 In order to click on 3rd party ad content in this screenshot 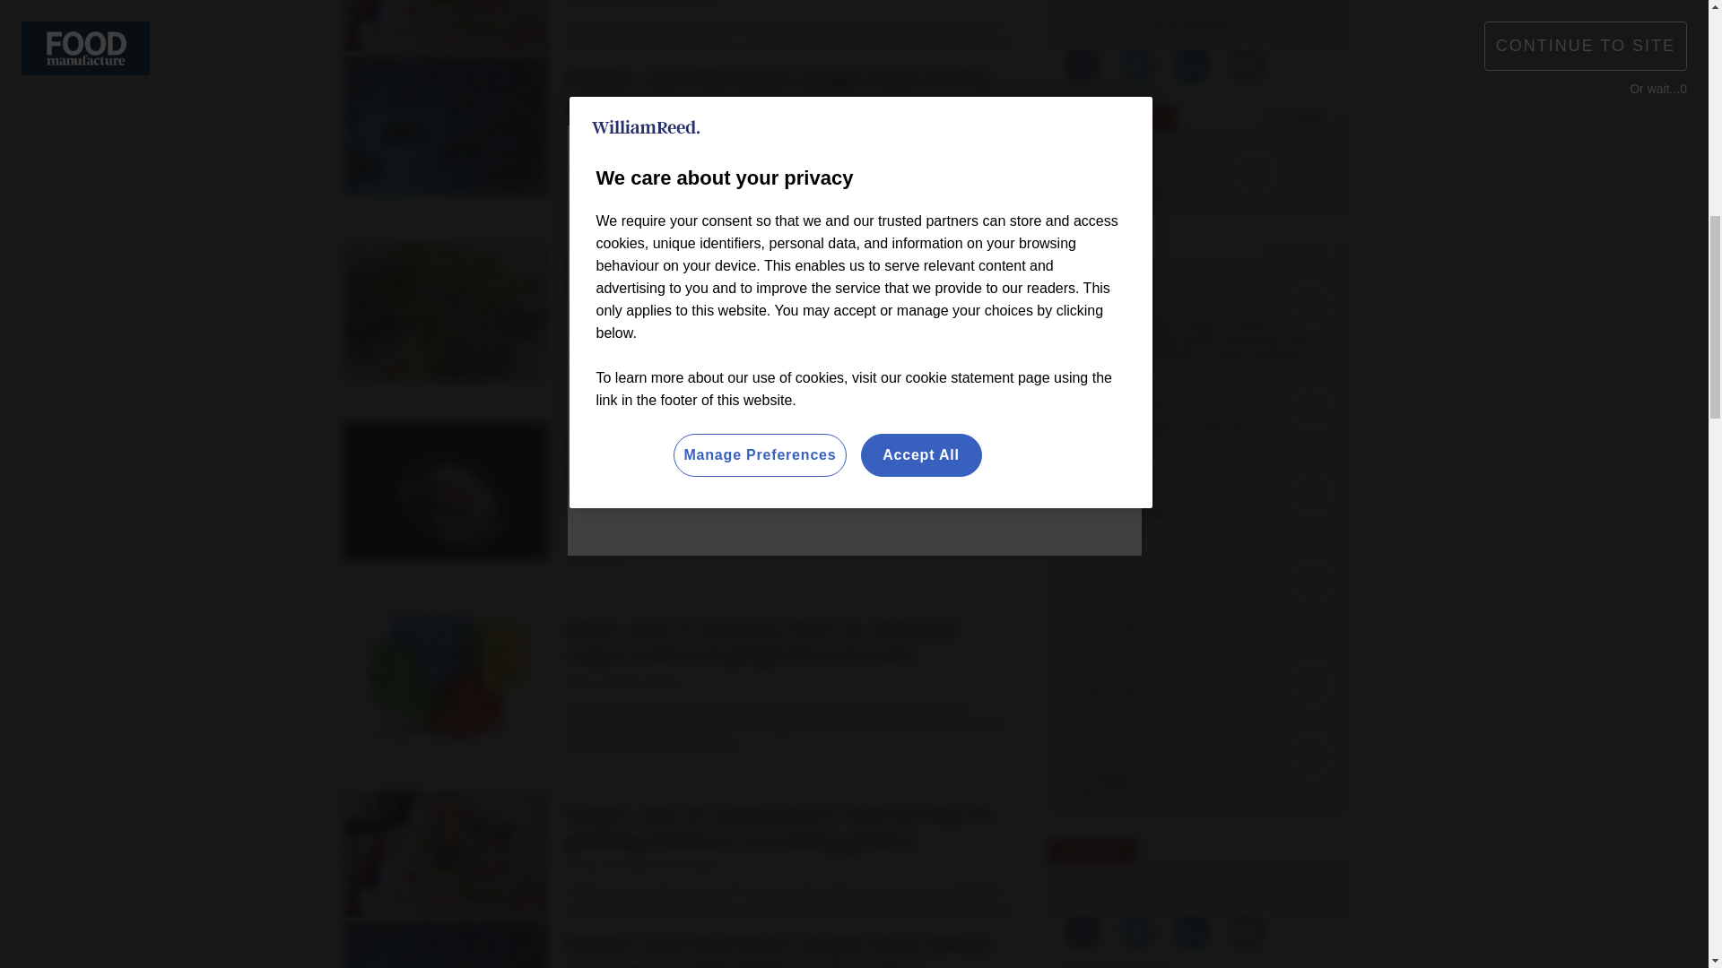, I will do `click(1507, 93)`.